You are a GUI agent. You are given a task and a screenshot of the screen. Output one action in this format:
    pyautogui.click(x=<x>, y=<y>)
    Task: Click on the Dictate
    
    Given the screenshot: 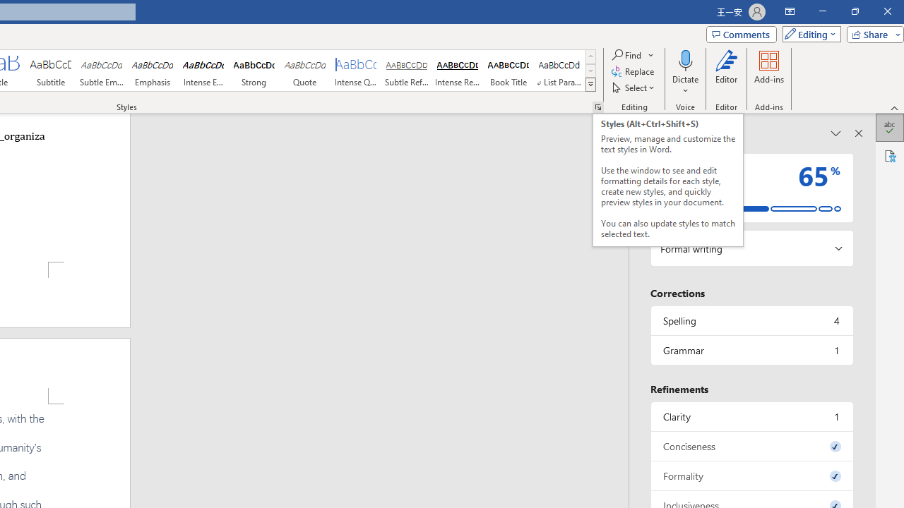 What is the action you would take?
    pyautogui.click(x=685, y=72)
    